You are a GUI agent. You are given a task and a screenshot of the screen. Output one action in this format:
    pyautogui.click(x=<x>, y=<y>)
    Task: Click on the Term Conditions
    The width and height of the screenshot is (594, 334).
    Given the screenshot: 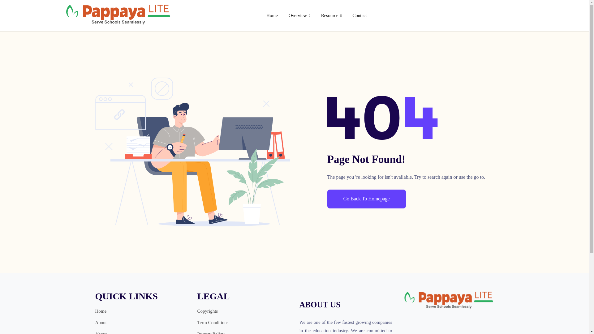 What is the action you would take?
    pyautogui.click(x=213, y=323)
    